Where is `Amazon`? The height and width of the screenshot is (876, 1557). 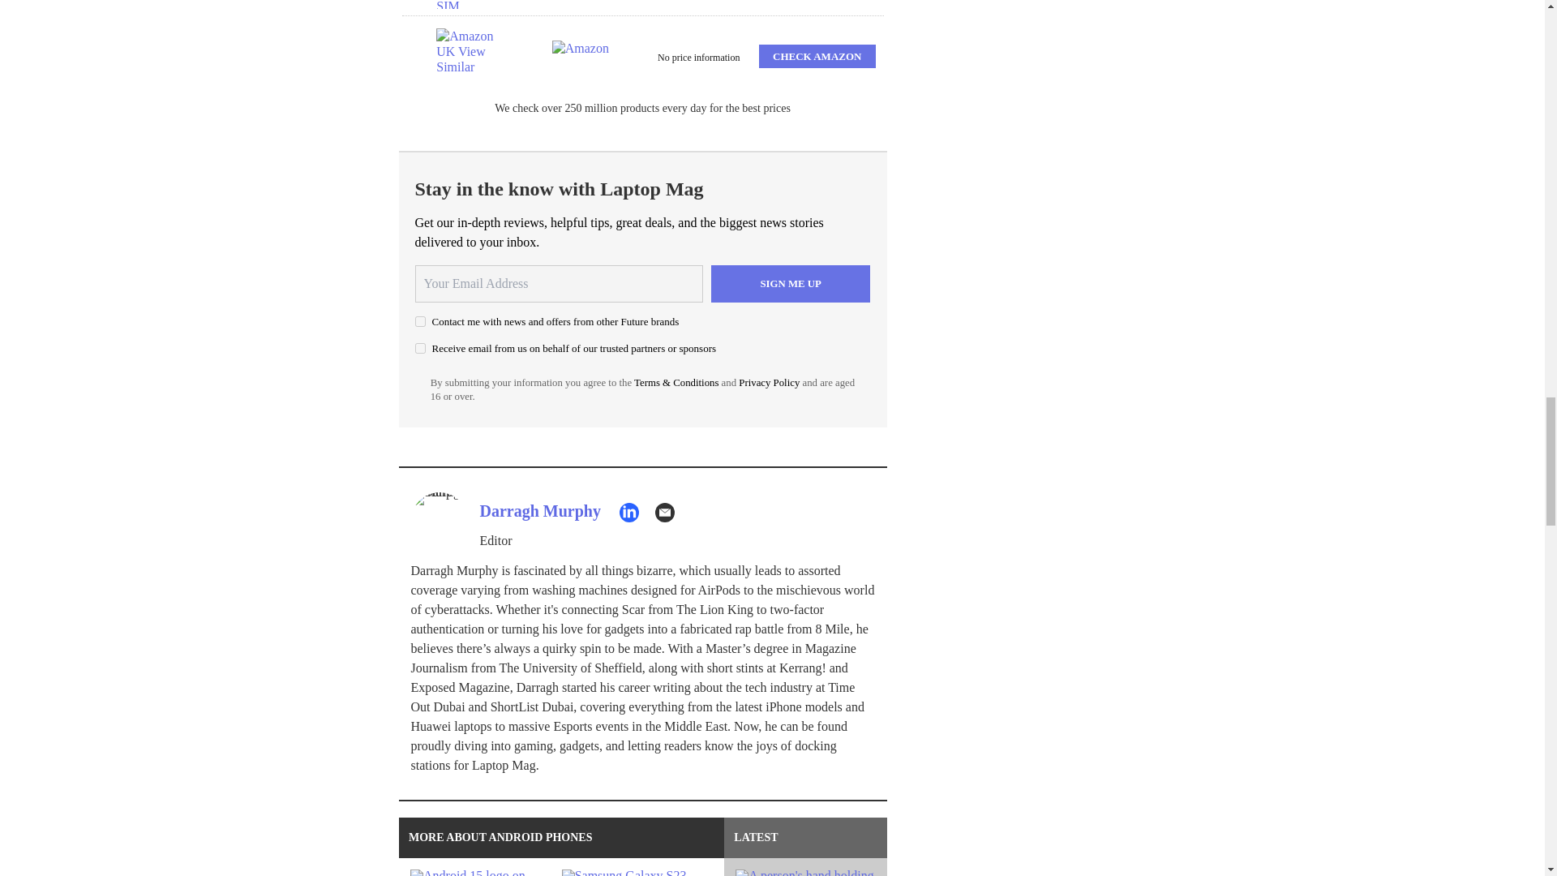 Amazon is located at coordinates (584, 56).